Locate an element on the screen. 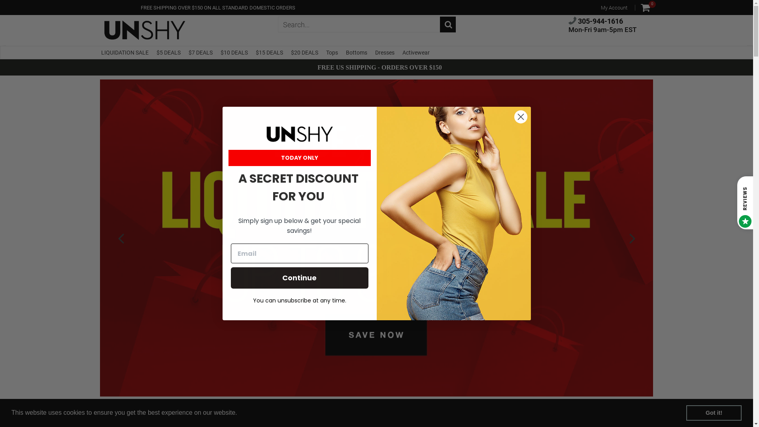  305-944-1616 is located at coordinates (596, 21).